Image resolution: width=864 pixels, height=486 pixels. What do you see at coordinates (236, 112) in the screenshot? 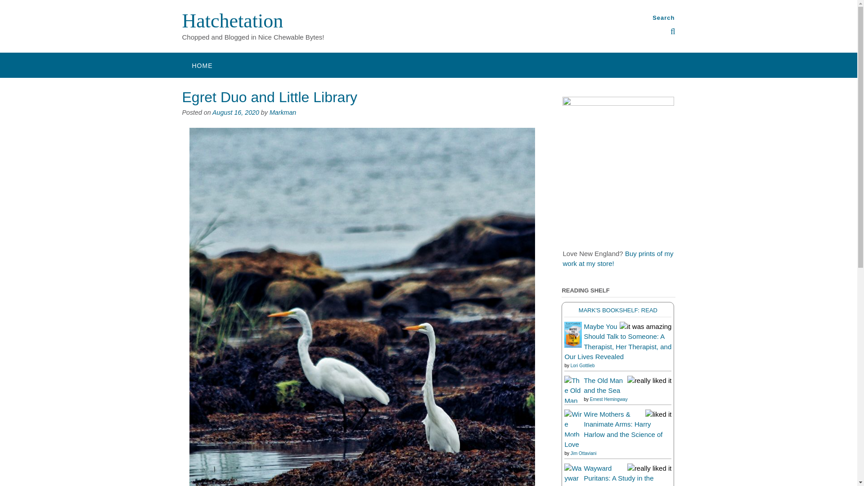
I see `August 16, 2020` at bounding box center [236, 112].